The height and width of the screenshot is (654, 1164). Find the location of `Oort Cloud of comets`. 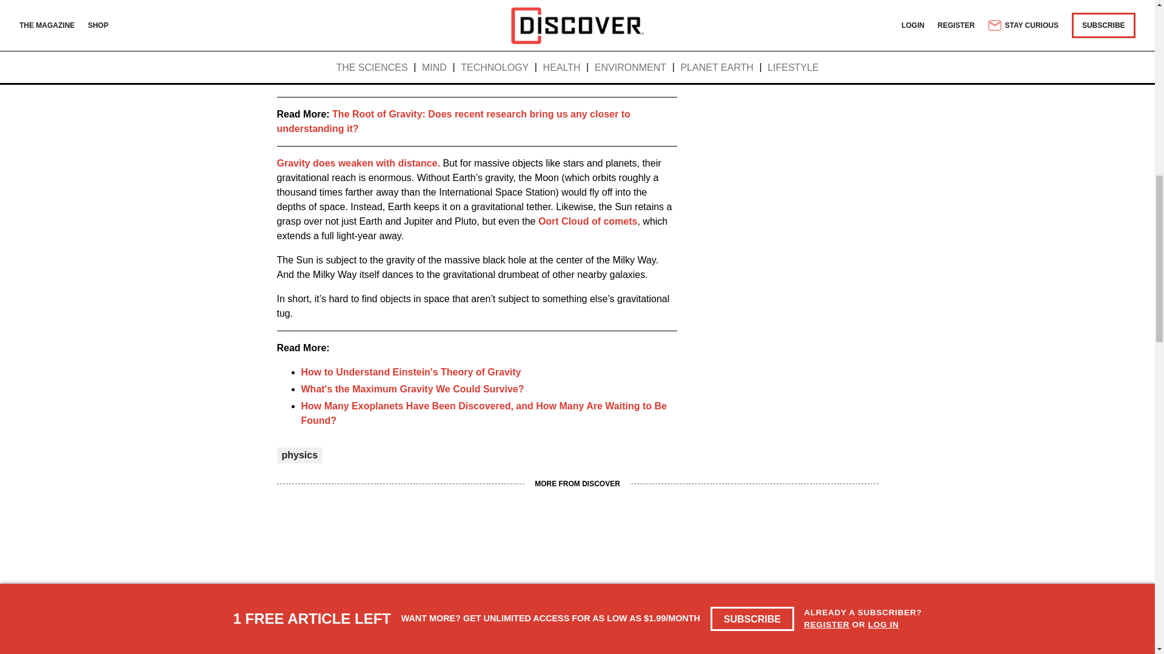

Oort Cloud of comets is located at coordinates (588, 221).